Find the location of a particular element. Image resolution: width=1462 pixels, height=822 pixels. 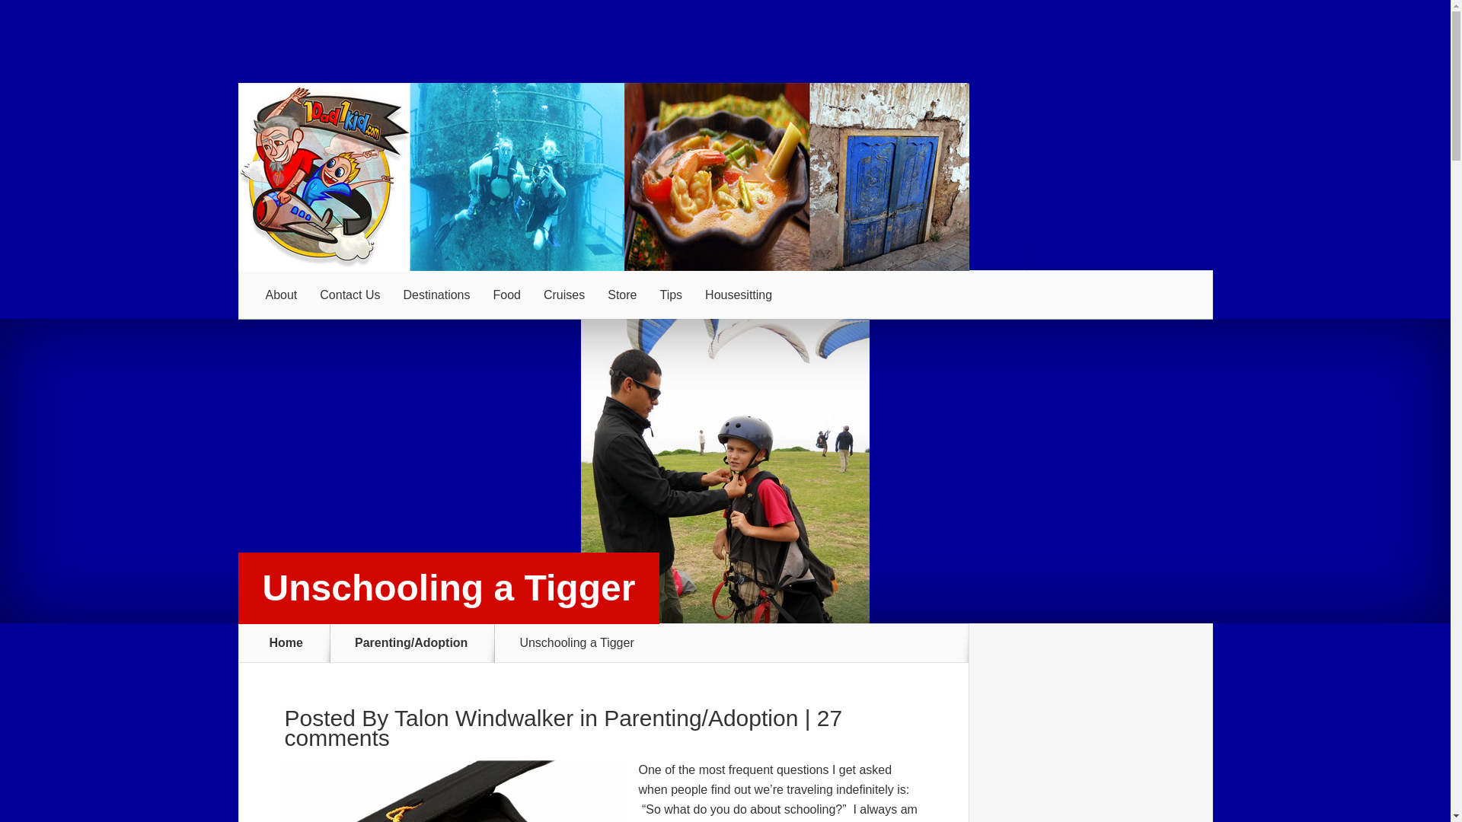

Posts by Talon Windwalker is located at coordinates (484, 718).